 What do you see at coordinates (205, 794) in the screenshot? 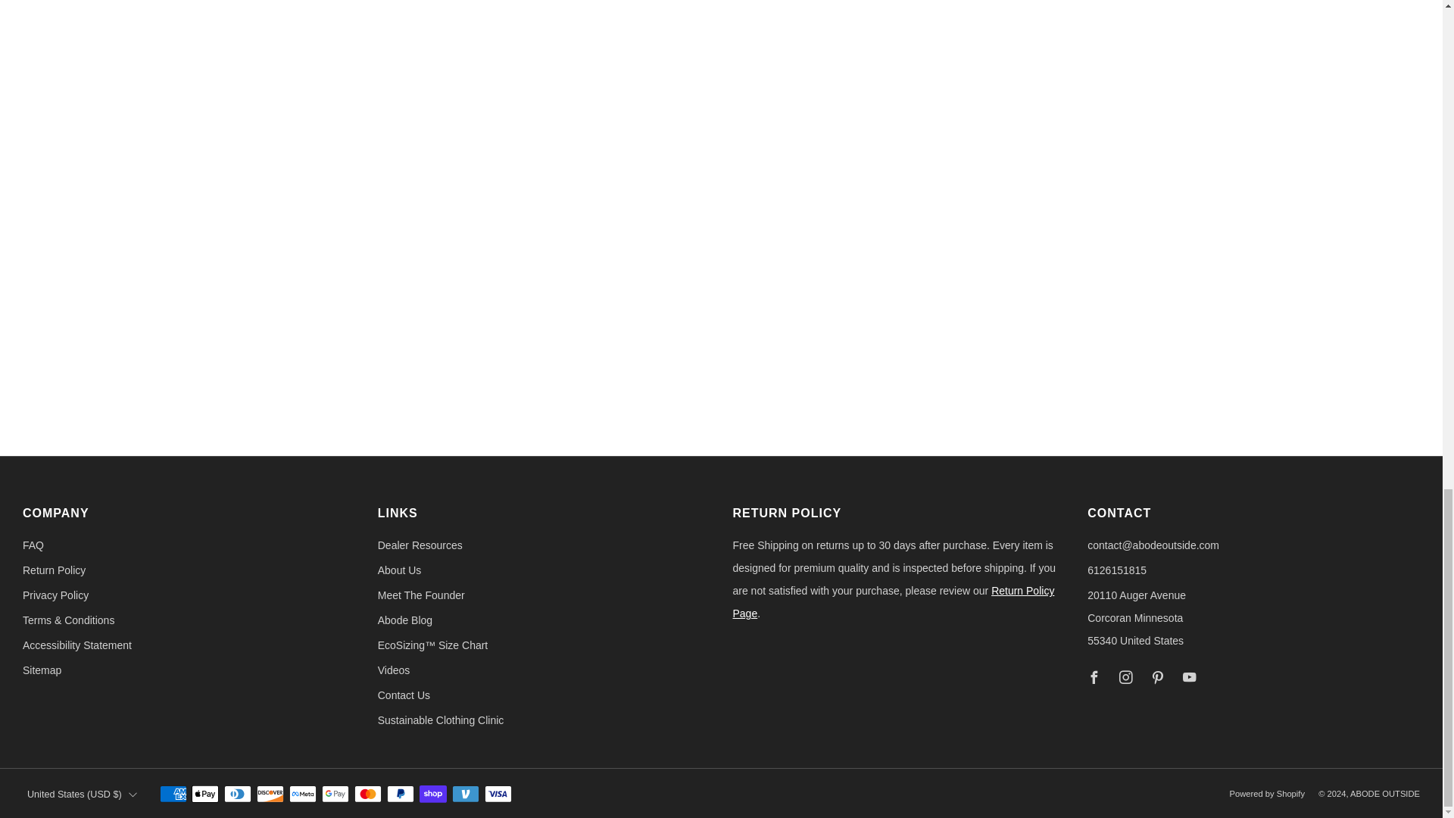
I see `Apple Pay` at bounding box center [205, 794].